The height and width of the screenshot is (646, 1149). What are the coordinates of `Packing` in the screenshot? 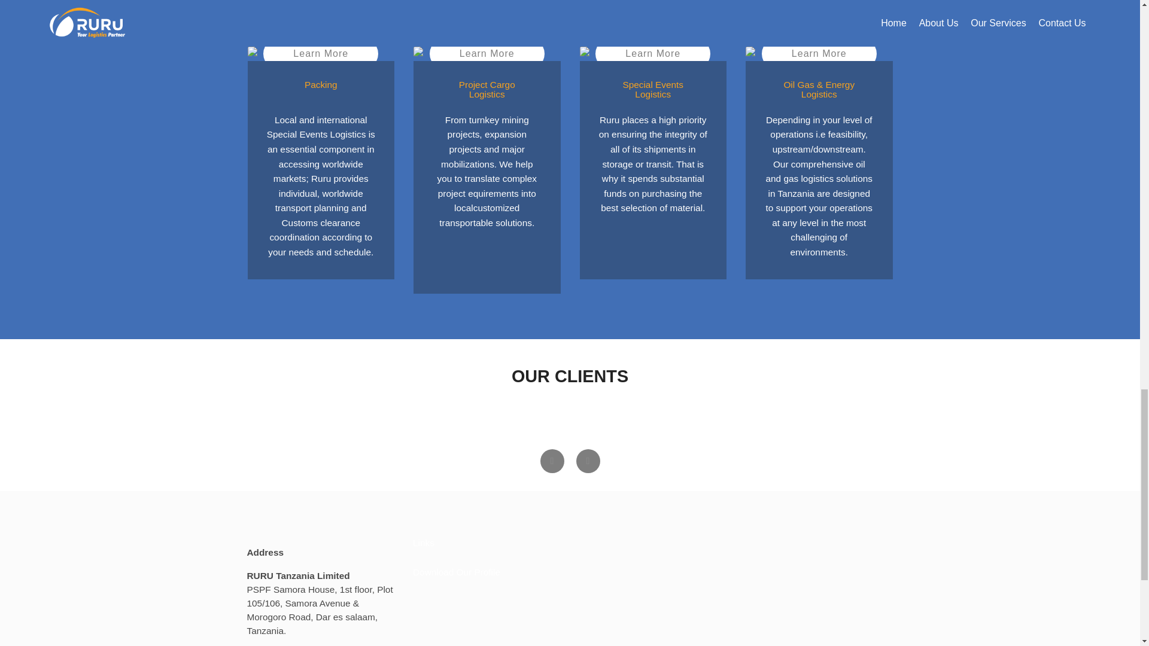 It's located at (321, 53).